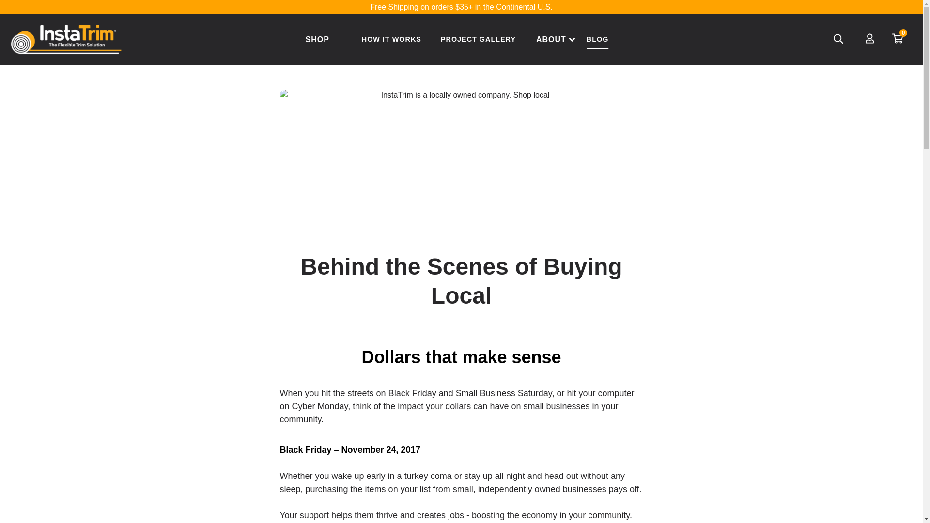  I want to click on BLOG, so click(598, 39).